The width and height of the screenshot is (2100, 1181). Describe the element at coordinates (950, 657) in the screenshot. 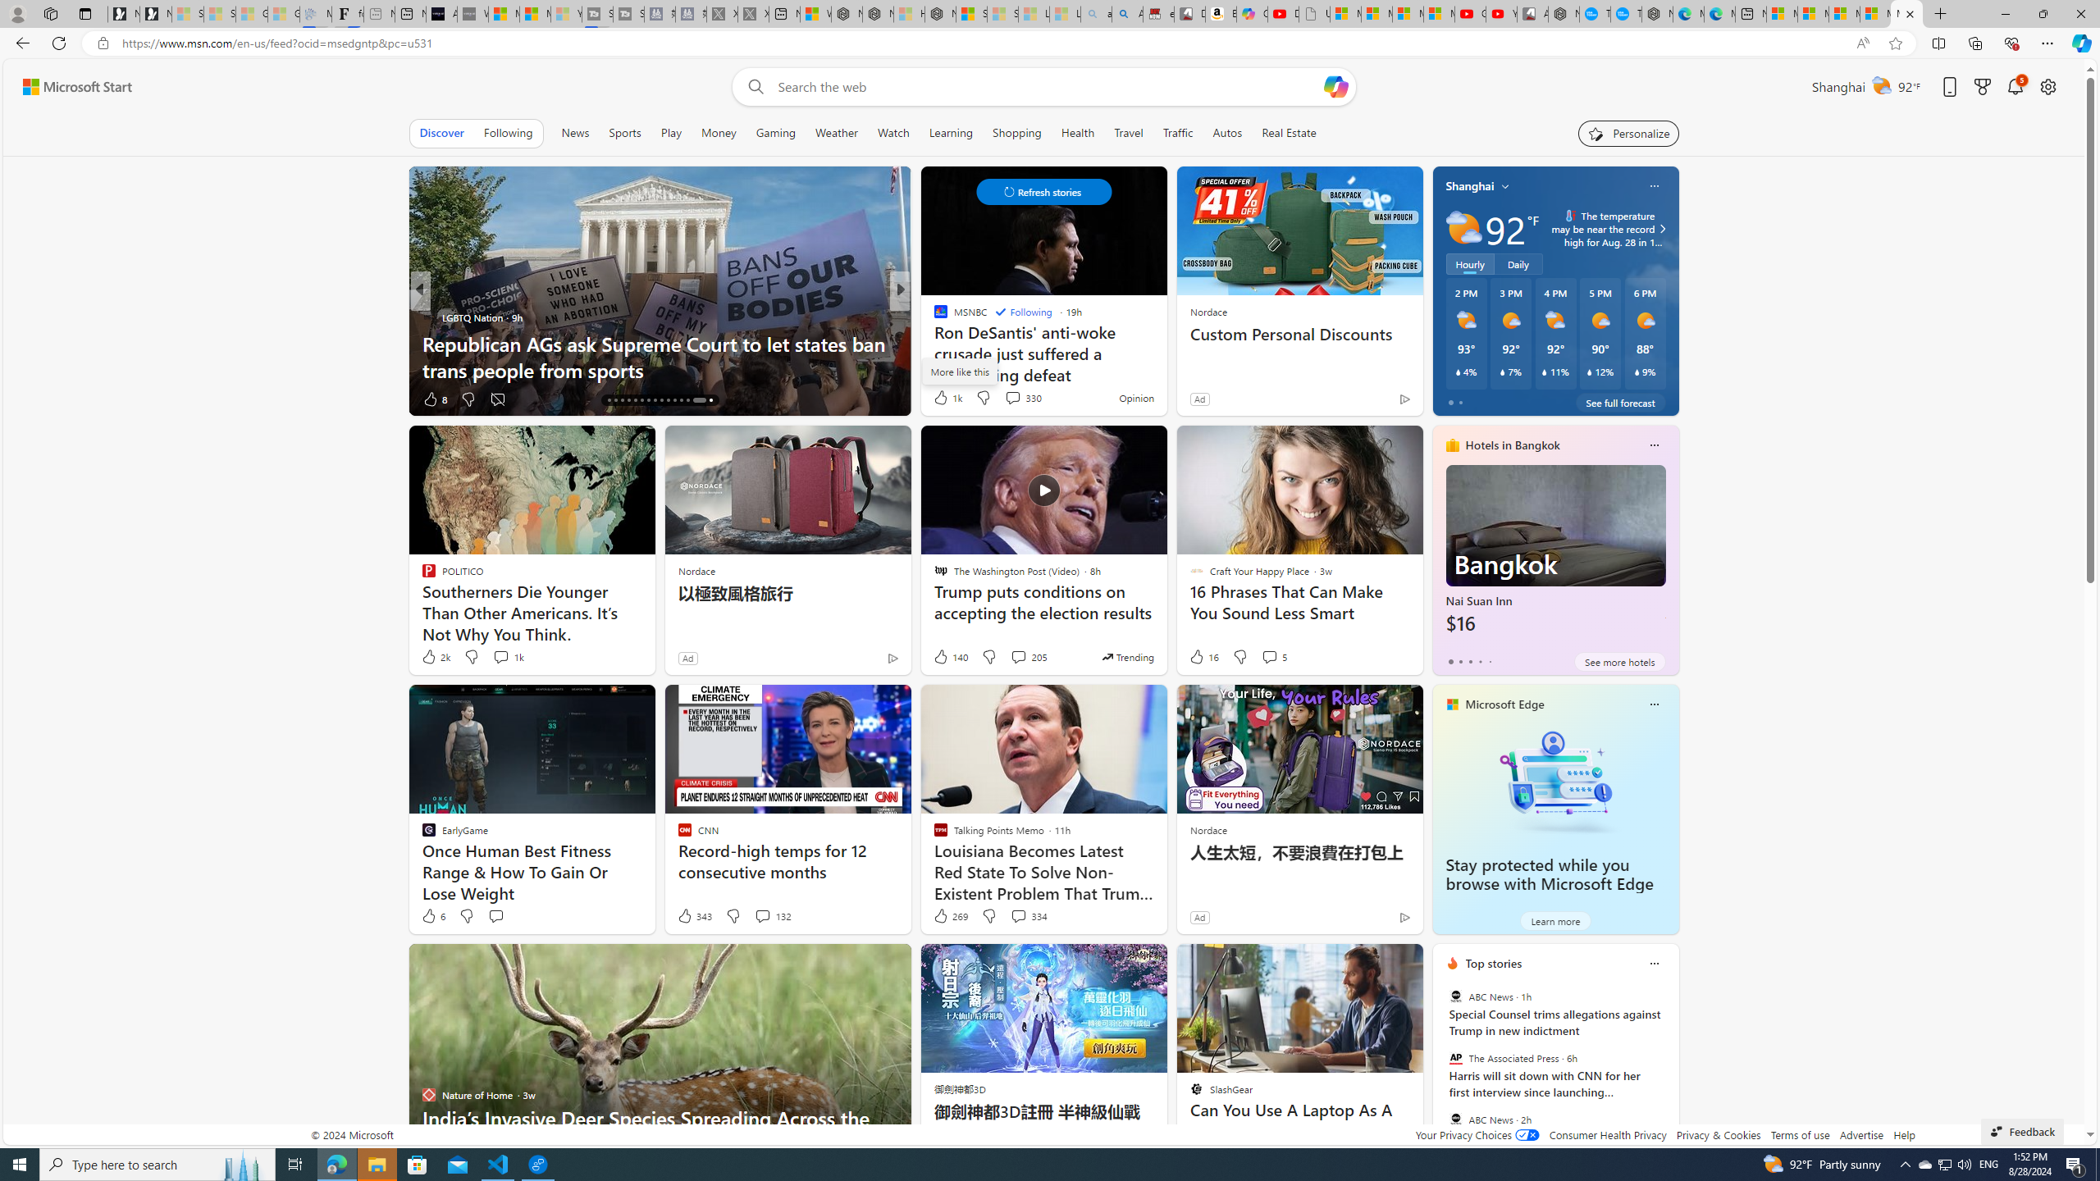

I see `140 Like` at that location.